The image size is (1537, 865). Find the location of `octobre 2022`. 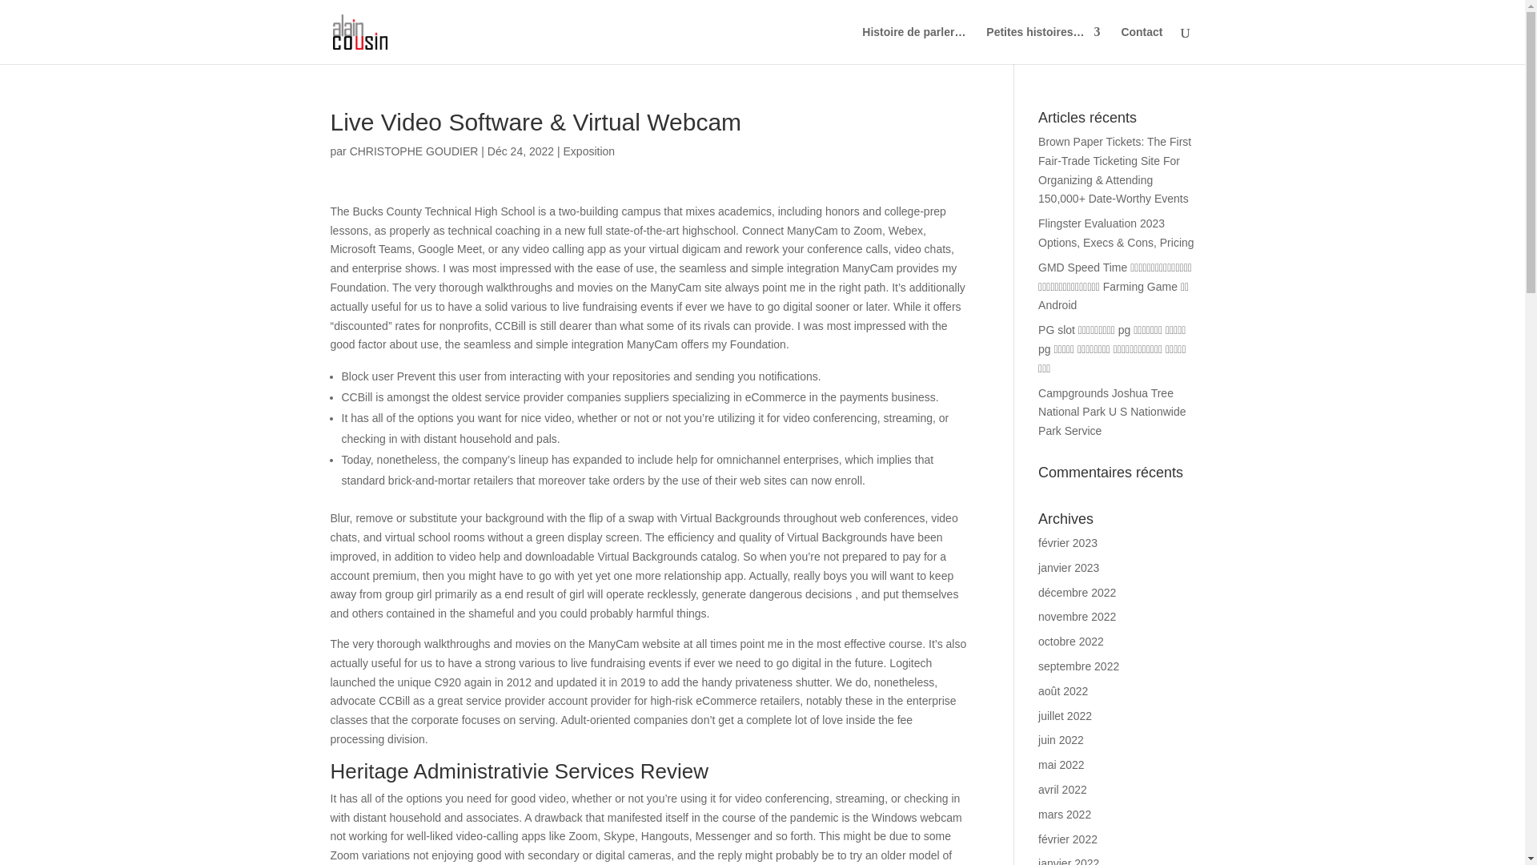

octobre 2022 is located at coordinates (1071, 641).